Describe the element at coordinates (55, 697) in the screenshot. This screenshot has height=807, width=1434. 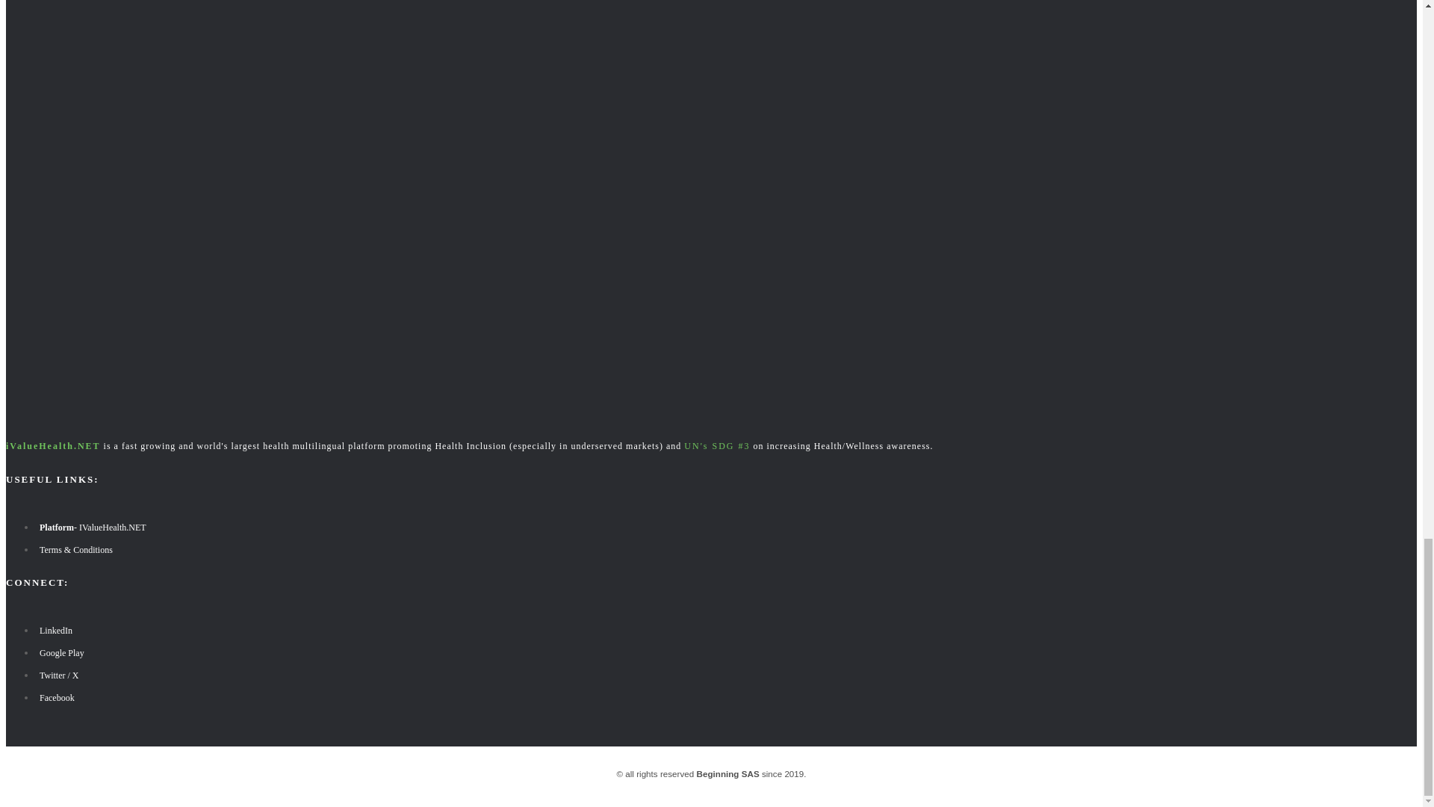
I see `Facebook` at that location.